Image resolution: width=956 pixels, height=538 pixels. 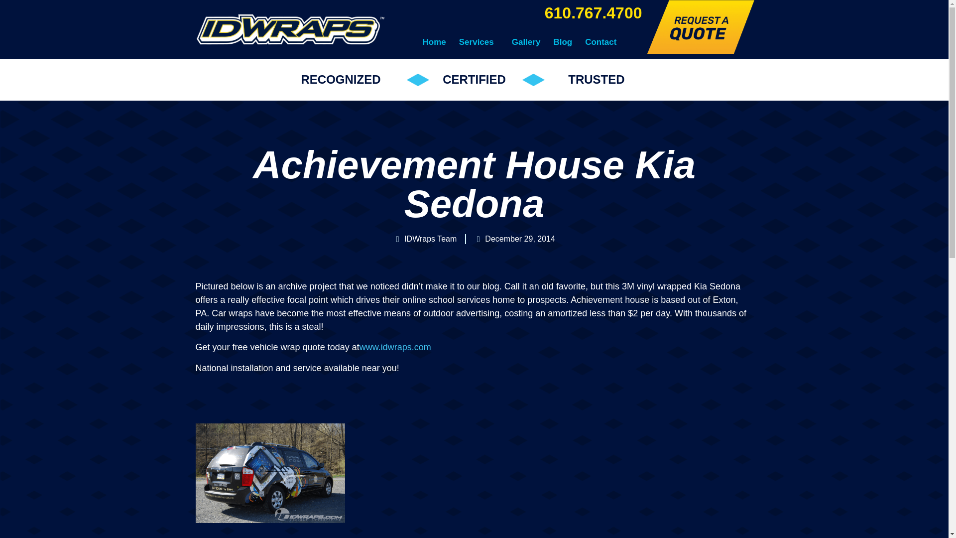 I want to click on 610.767.4700, so click(x=594, y=13).